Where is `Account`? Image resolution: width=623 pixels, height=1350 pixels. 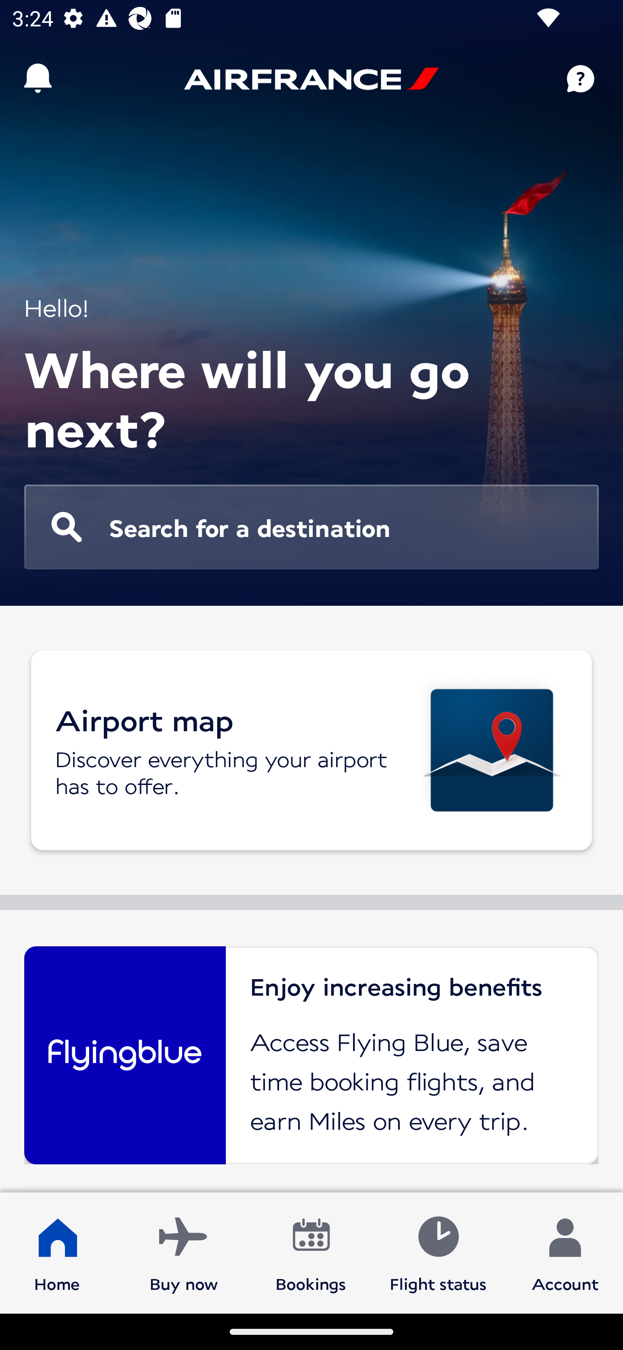
Account is located at coordinates (565, 1252).